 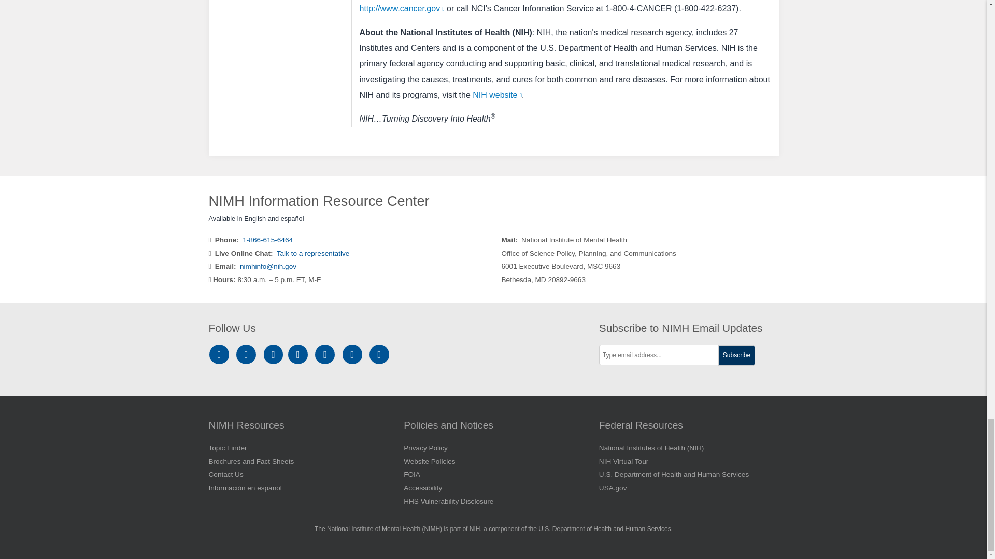 I want to click on NIMH Instagram, so click(x=221, y=355).